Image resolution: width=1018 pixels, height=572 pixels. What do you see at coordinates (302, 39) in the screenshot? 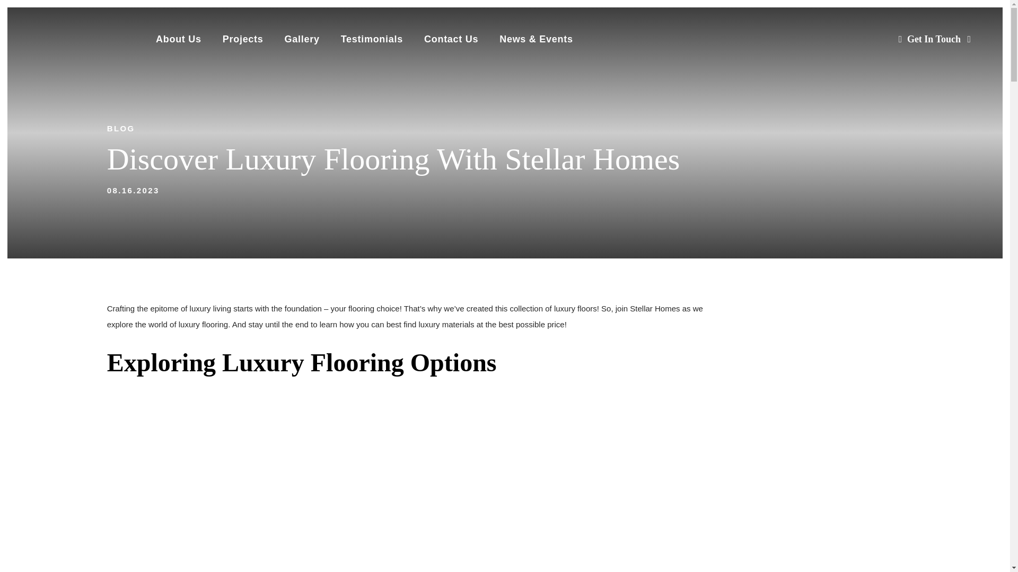
I see `Gallery` at bounding box center [302, 39].